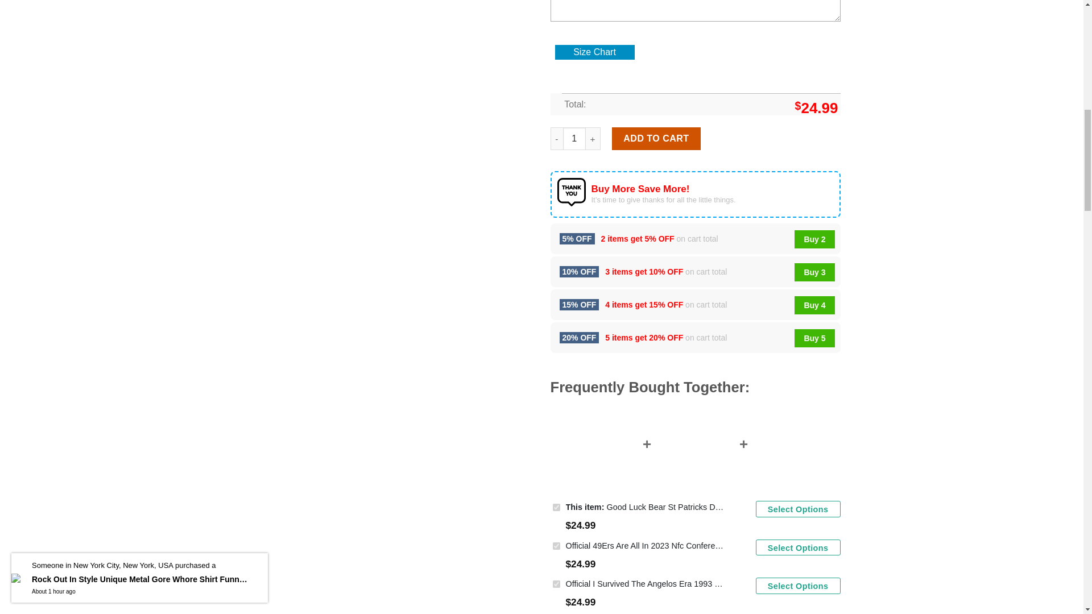  What do you see at coordinates (574, 138) in the screenshot?
I see `1` at bounding box center [574, 138].